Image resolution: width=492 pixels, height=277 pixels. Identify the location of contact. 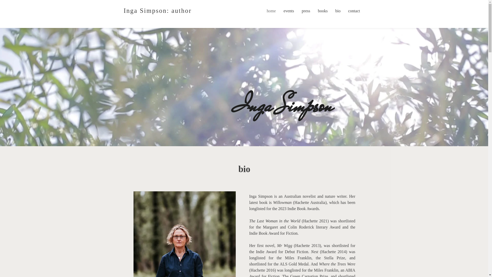
(354, 11).